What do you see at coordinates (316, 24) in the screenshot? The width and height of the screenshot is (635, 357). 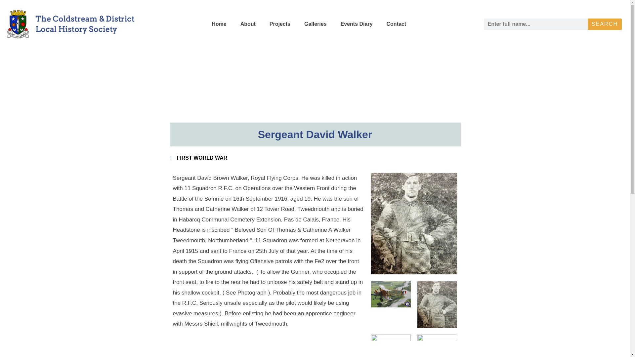 I see `Galleries` at bounding box center [316, 24].